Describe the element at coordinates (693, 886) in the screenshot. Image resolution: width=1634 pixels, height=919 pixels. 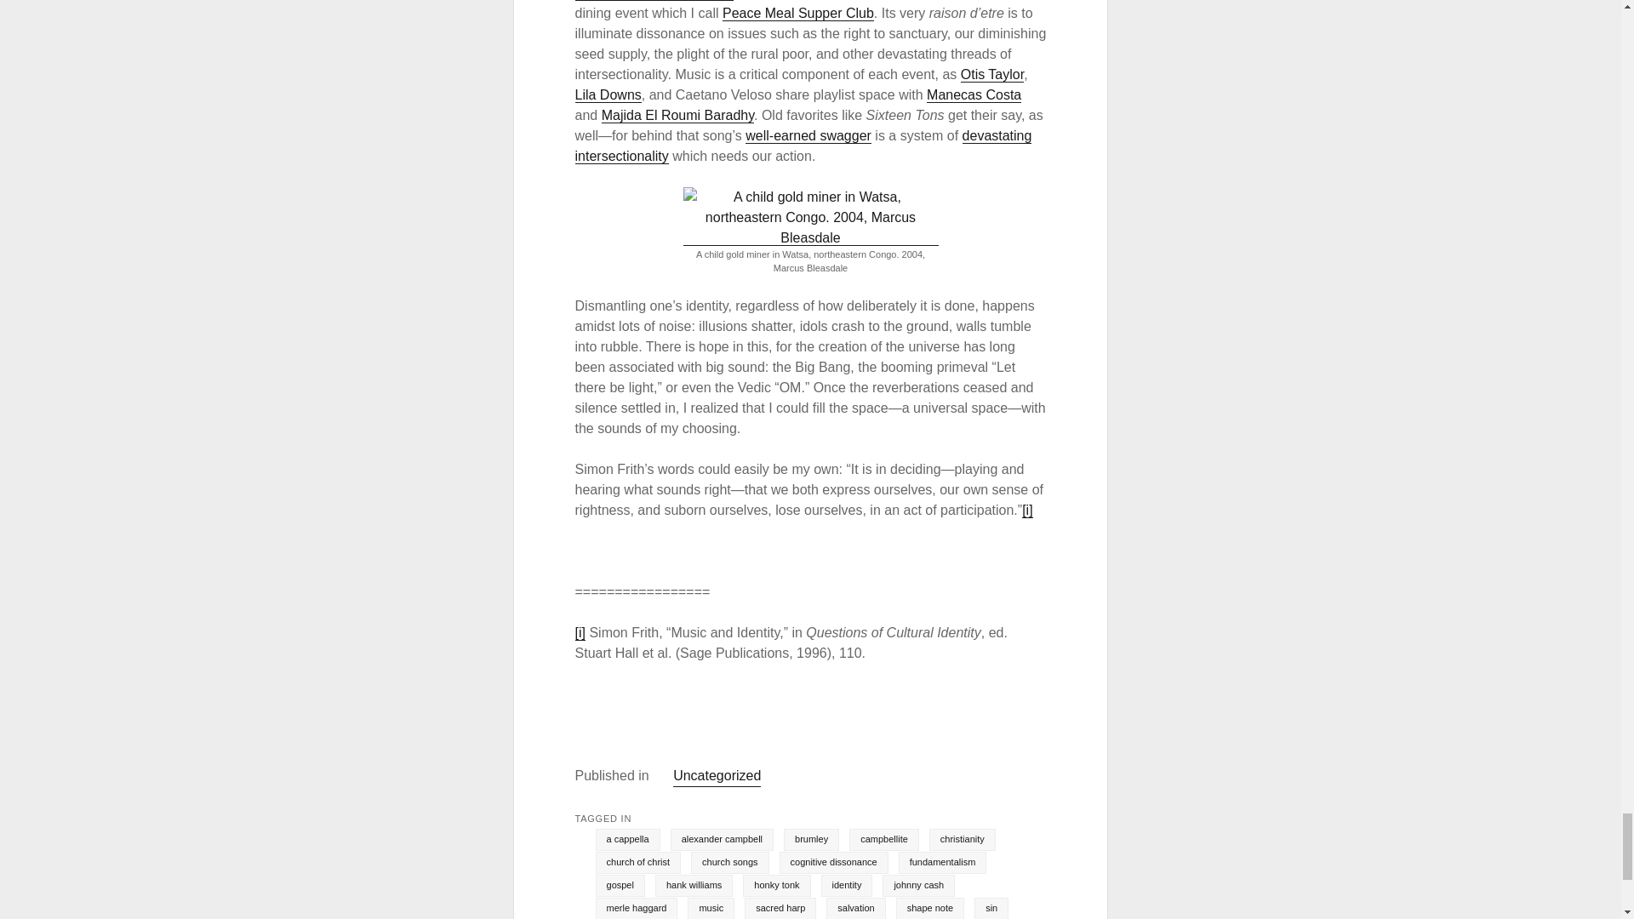
I see `View all posts tagged hank williams` at that location.